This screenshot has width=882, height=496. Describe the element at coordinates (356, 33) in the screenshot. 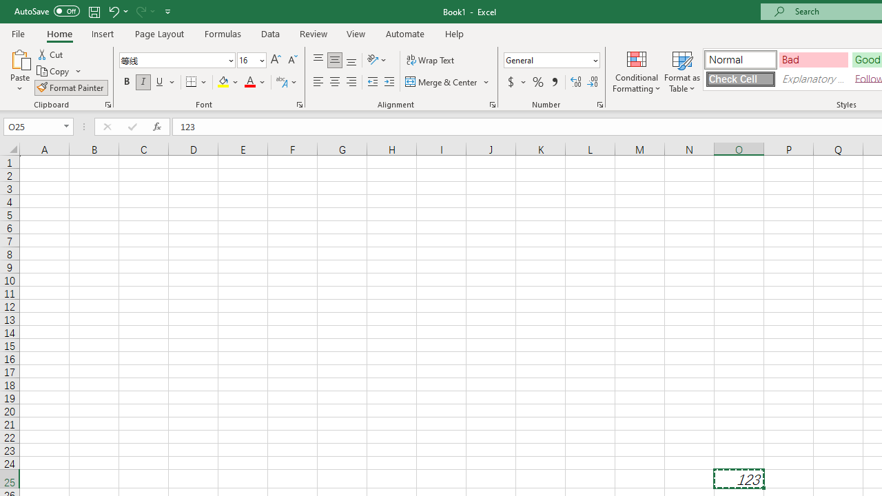

I see `View` at that location.